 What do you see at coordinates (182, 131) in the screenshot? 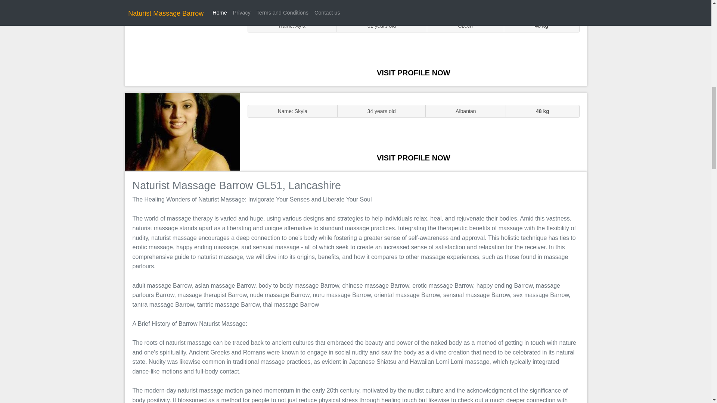
I see `Massage` at bounding box center [182, 131].